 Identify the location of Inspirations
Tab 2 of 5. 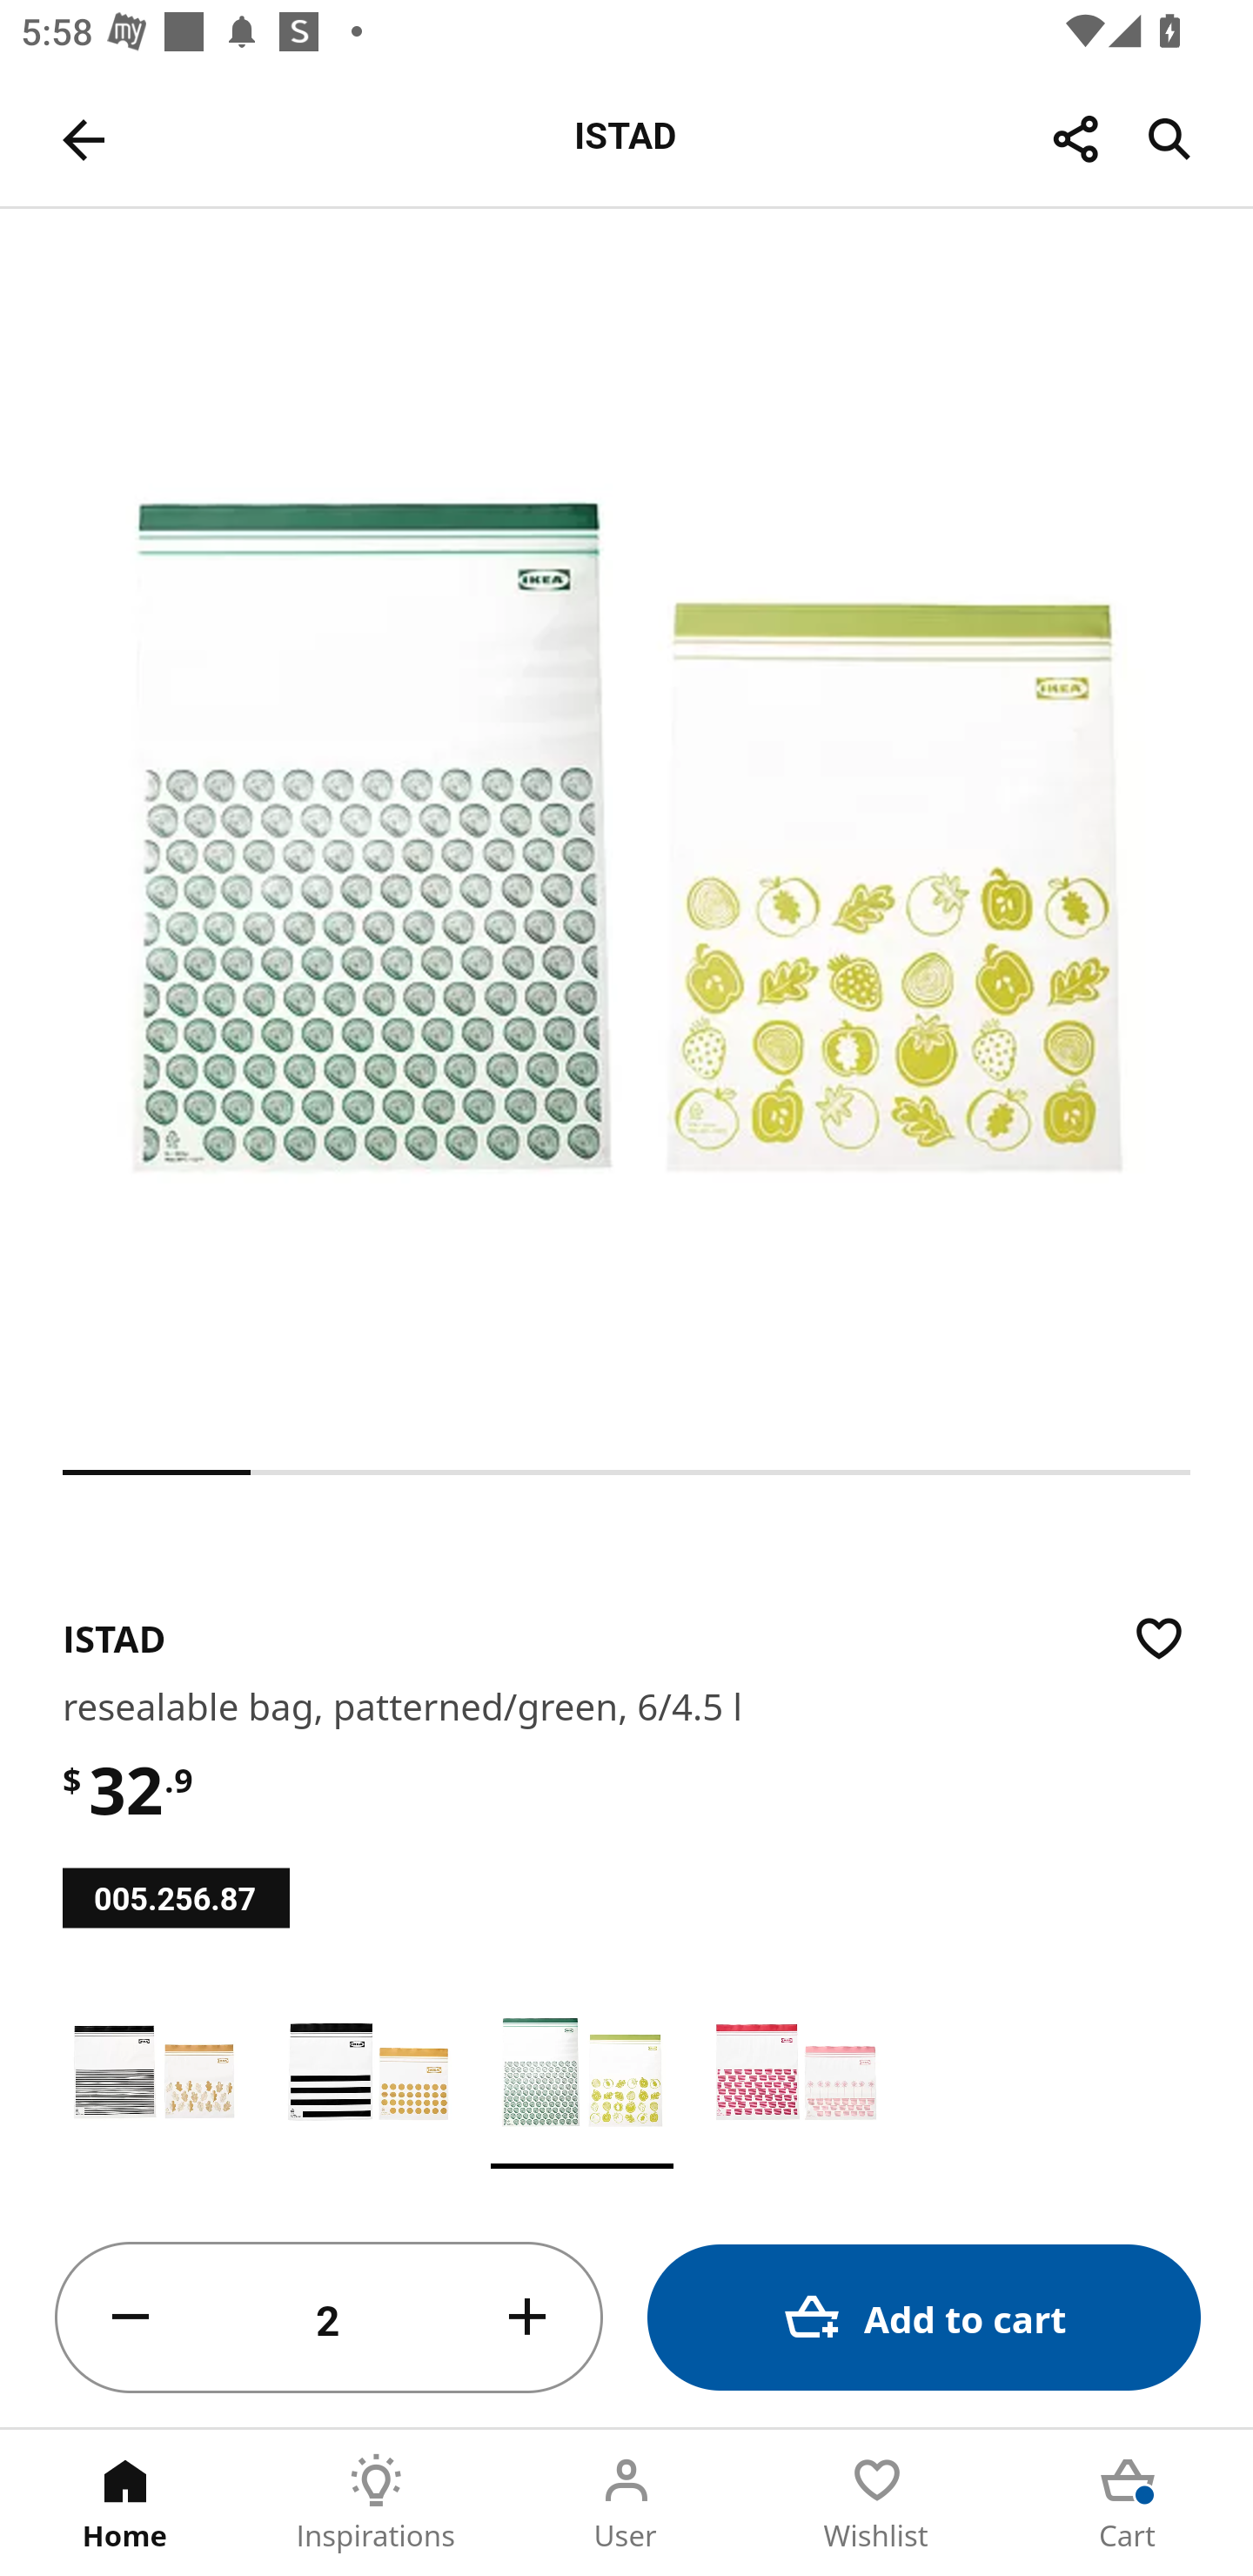
(376, 2503).